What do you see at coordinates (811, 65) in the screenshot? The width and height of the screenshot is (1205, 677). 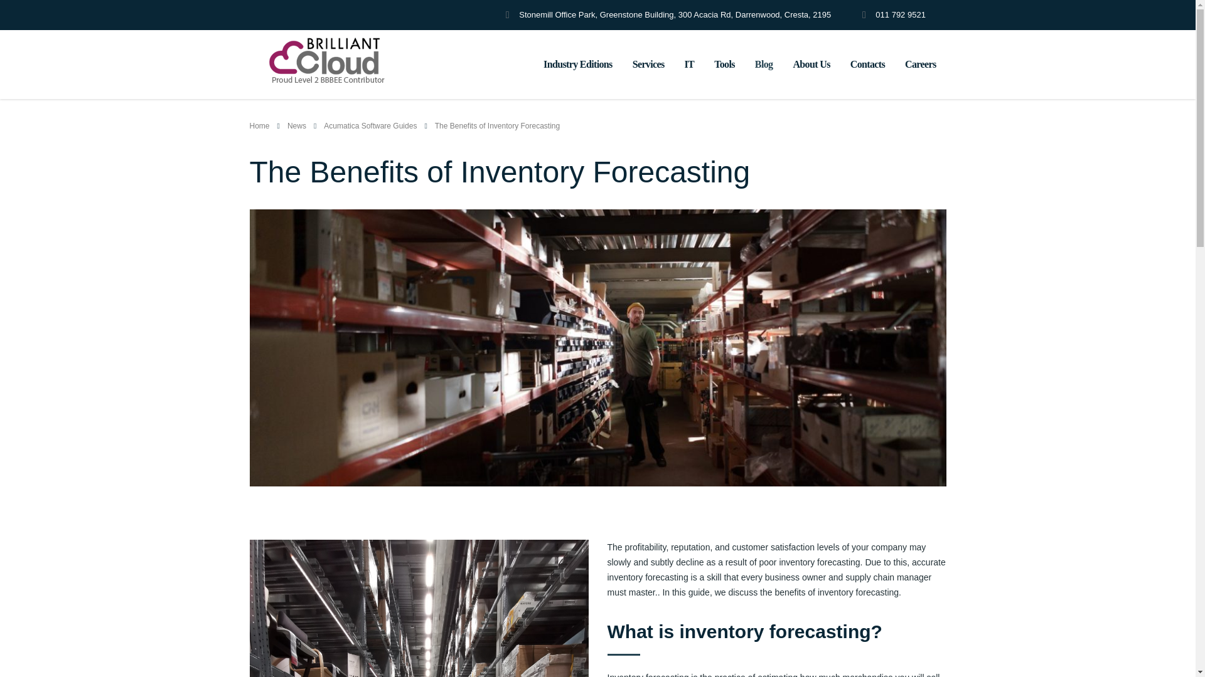 I see `About Us` at bounding box center [811, 65].